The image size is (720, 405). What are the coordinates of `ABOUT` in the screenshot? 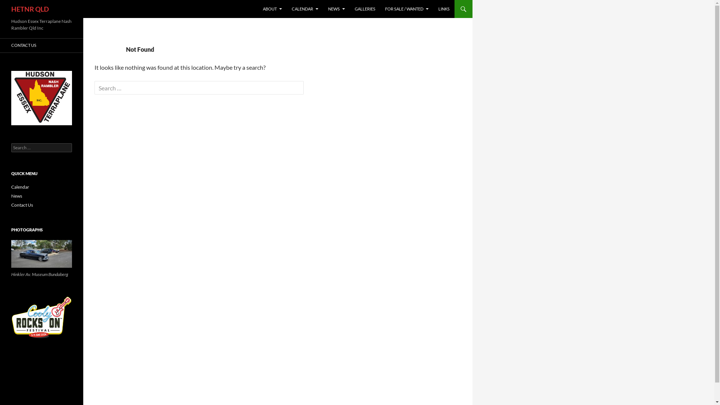 It's located at (272, 9).